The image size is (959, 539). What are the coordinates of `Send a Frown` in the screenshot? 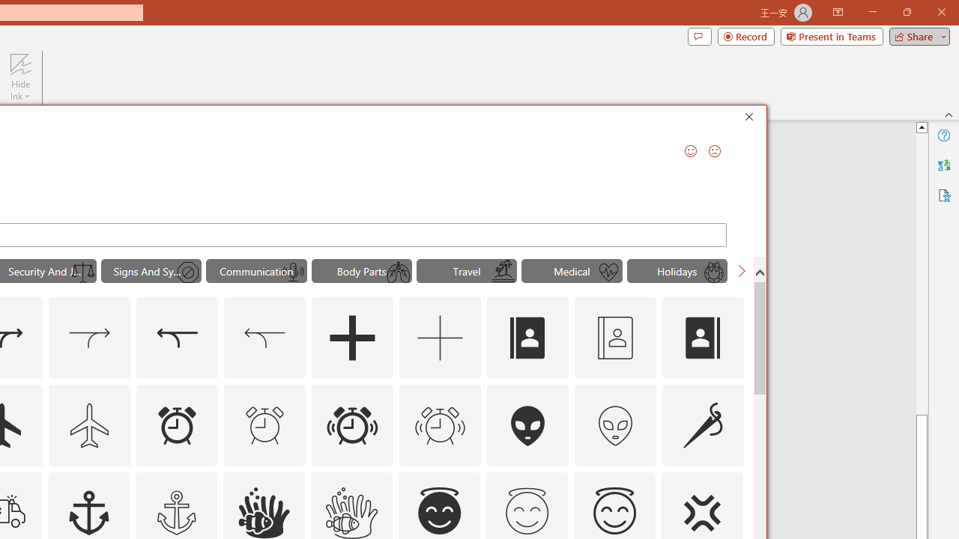 It's located at (715, 151).